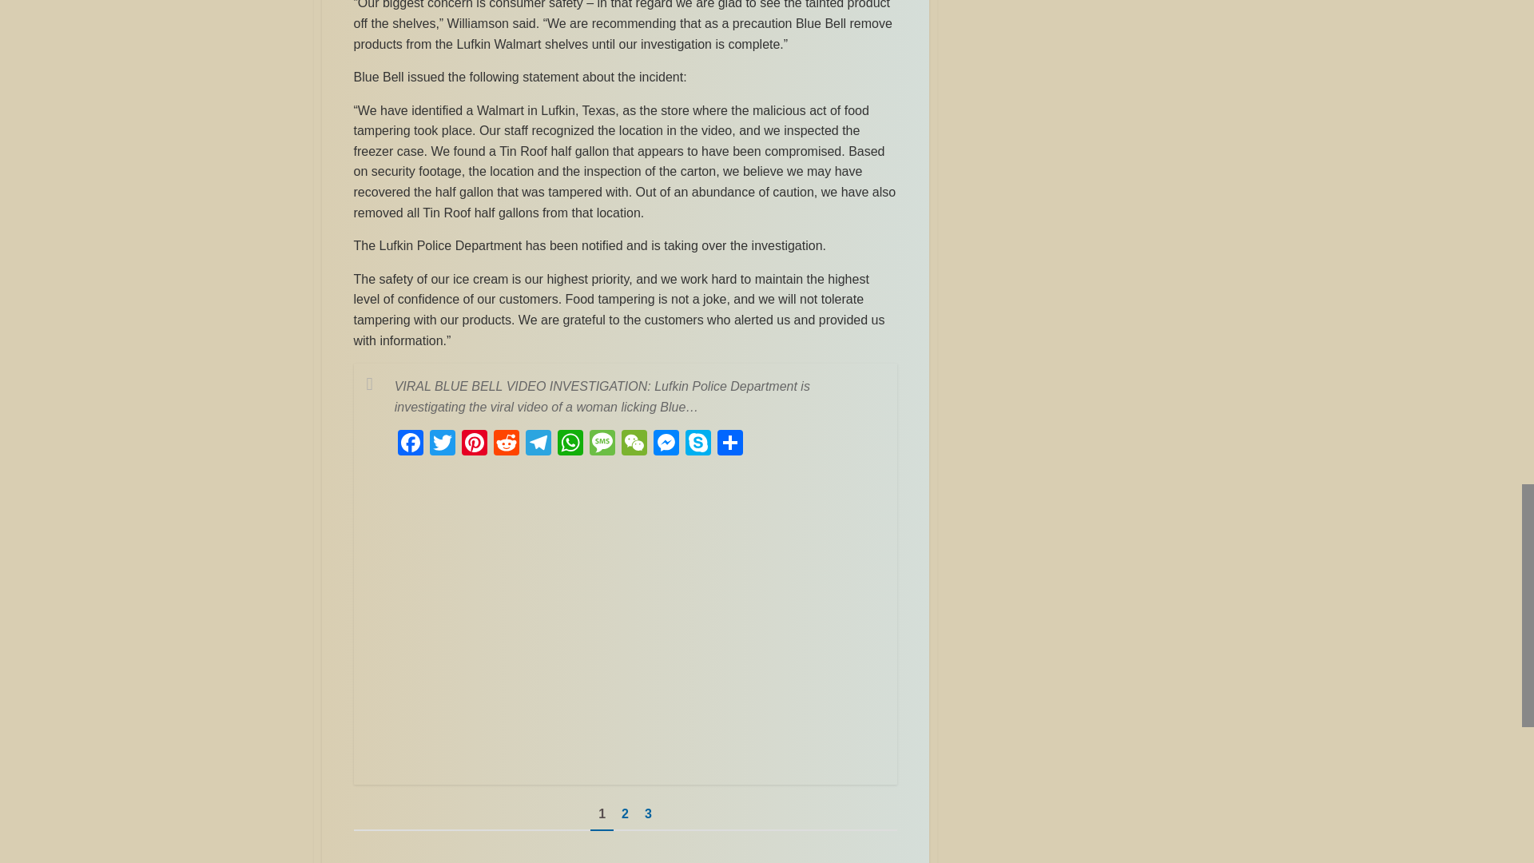  I want to click on Twitter, so click(443, 444).